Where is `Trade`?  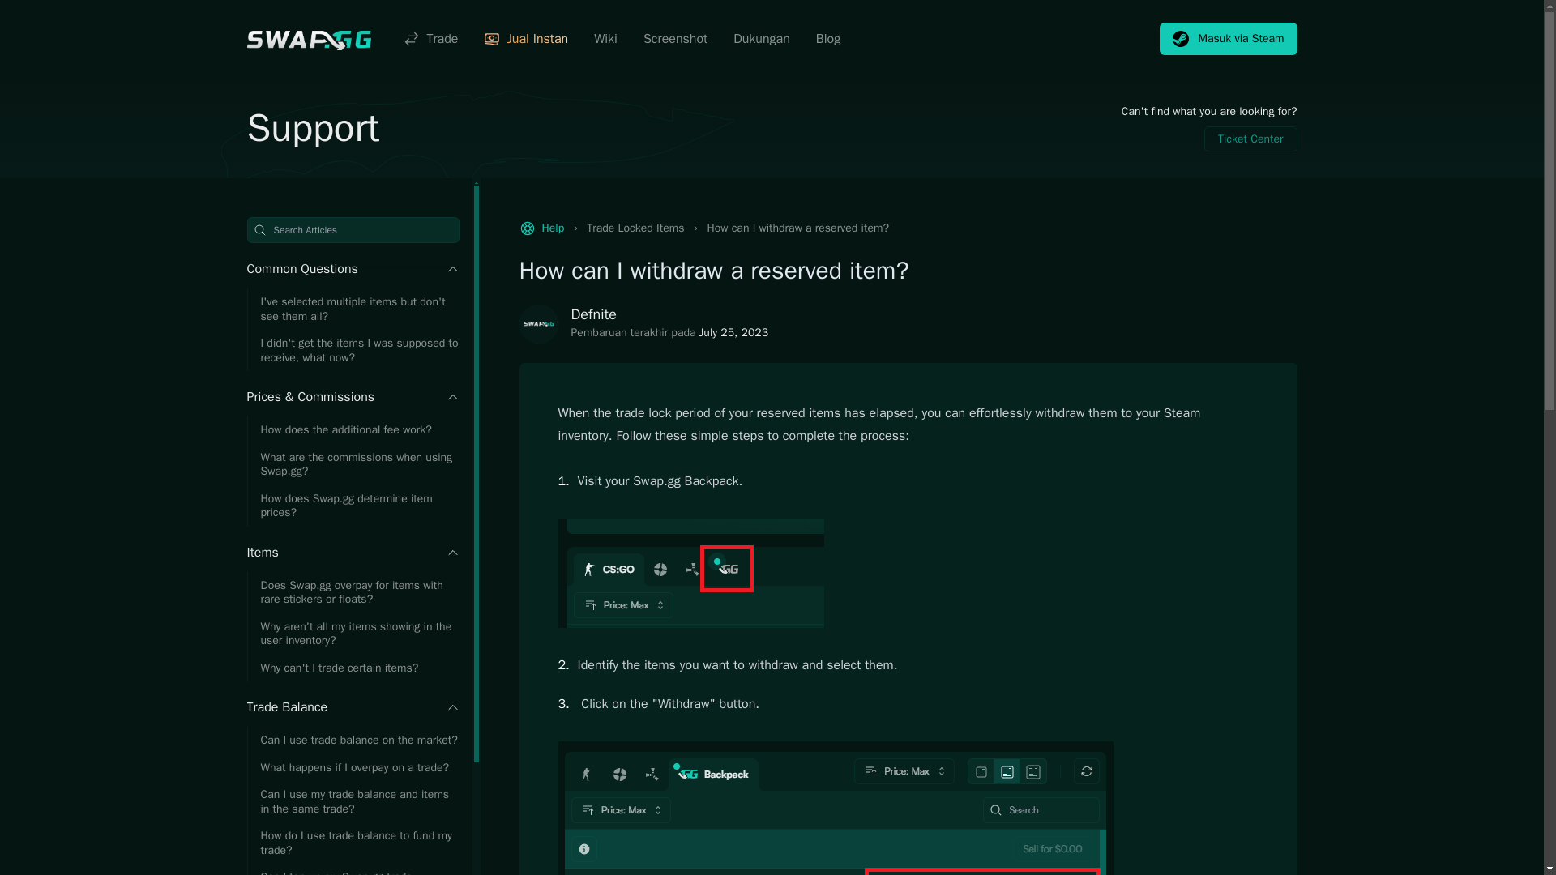
Trade is located at coordinates (430, 39).